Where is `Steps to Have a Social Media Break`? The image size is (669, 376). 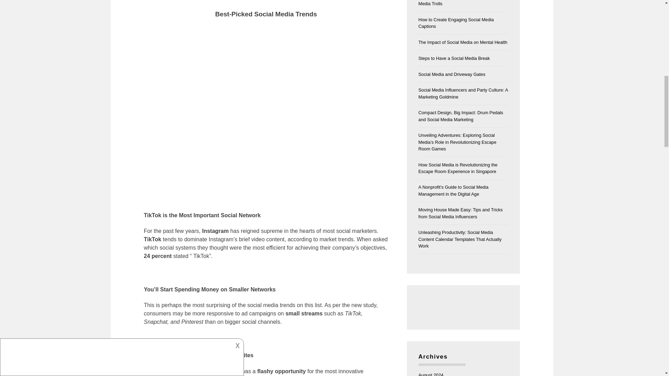 Steps to Have a Social Media Break is located at coordinates (454, 58).